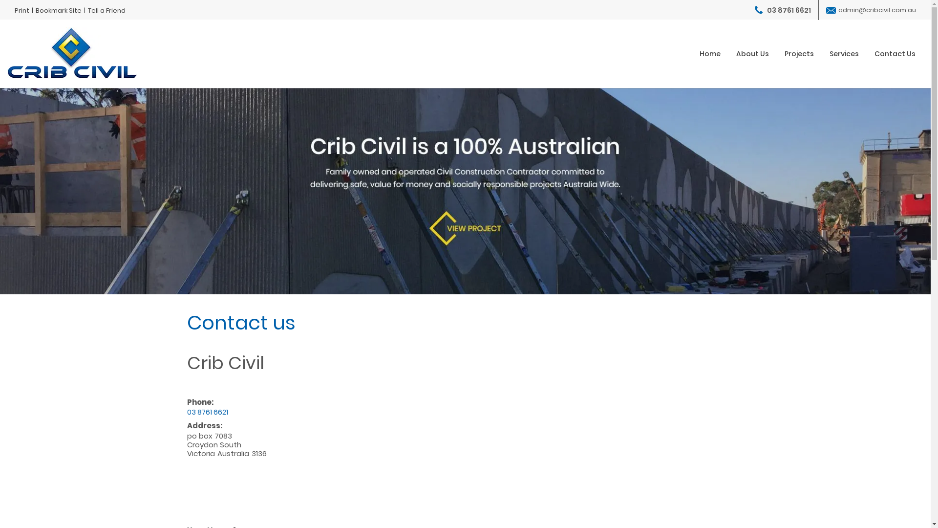 The height and width of the screenshot is (528, 938). What do you see at coordinates (871, 10) in the screenshot?
I see `admin@cribcivil.com.au` at bounding box center [871, 10].